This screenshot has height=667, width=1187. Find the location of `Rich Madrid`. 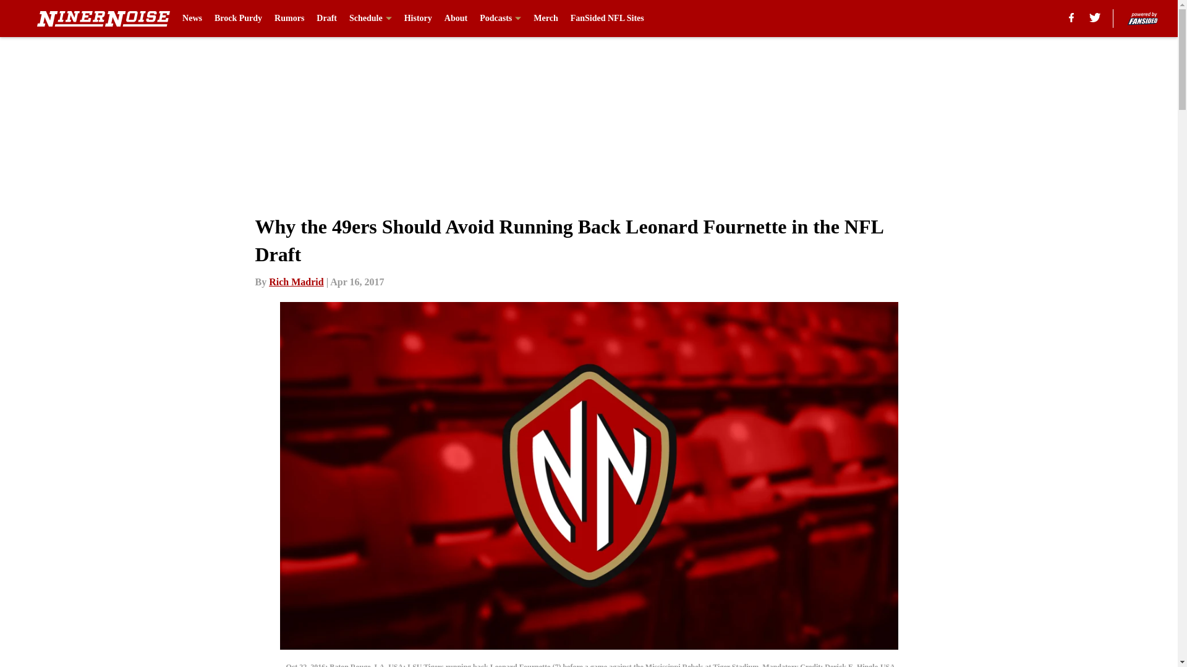

Rich Madrid is located at coordinates (296, 282).